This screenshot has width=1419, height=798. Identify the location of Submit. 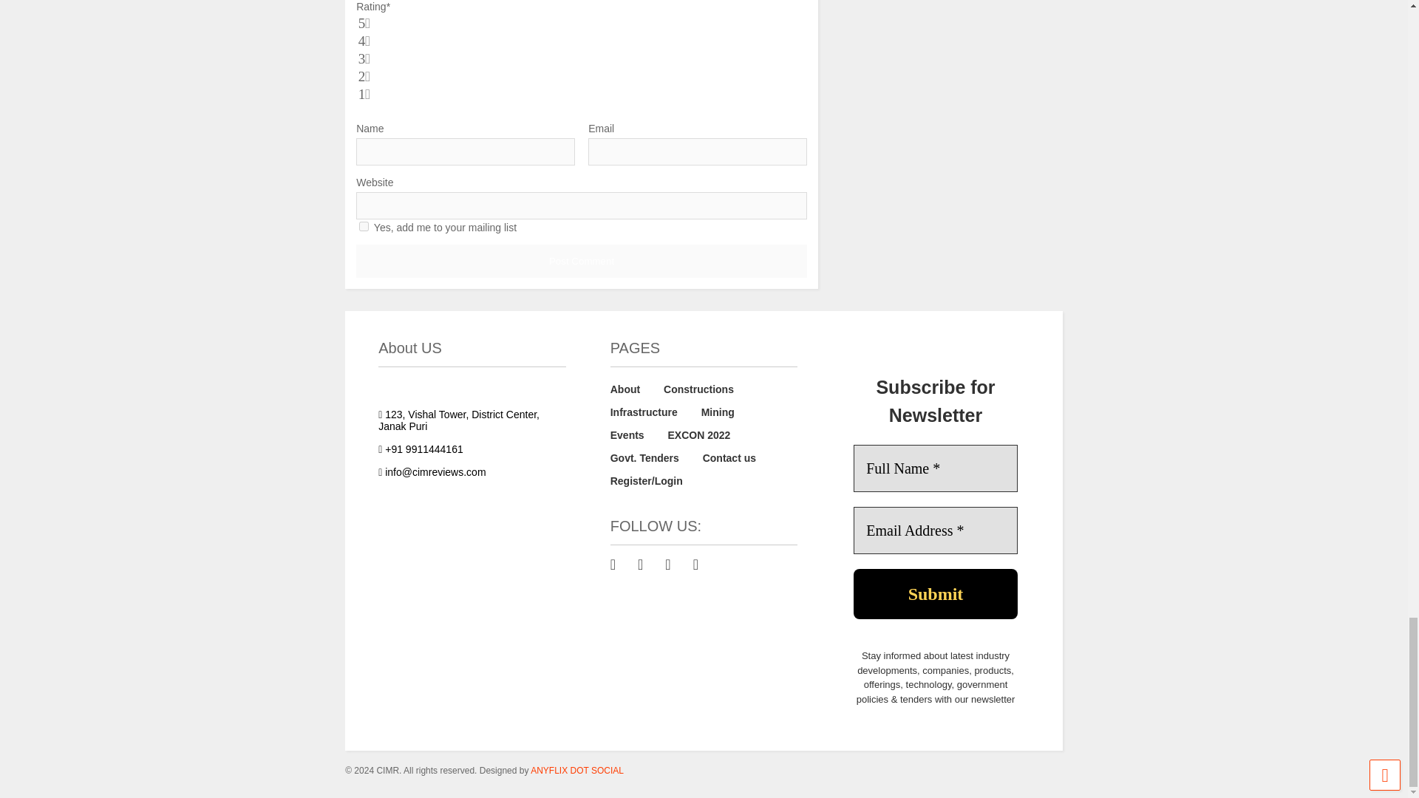
(936, 594).